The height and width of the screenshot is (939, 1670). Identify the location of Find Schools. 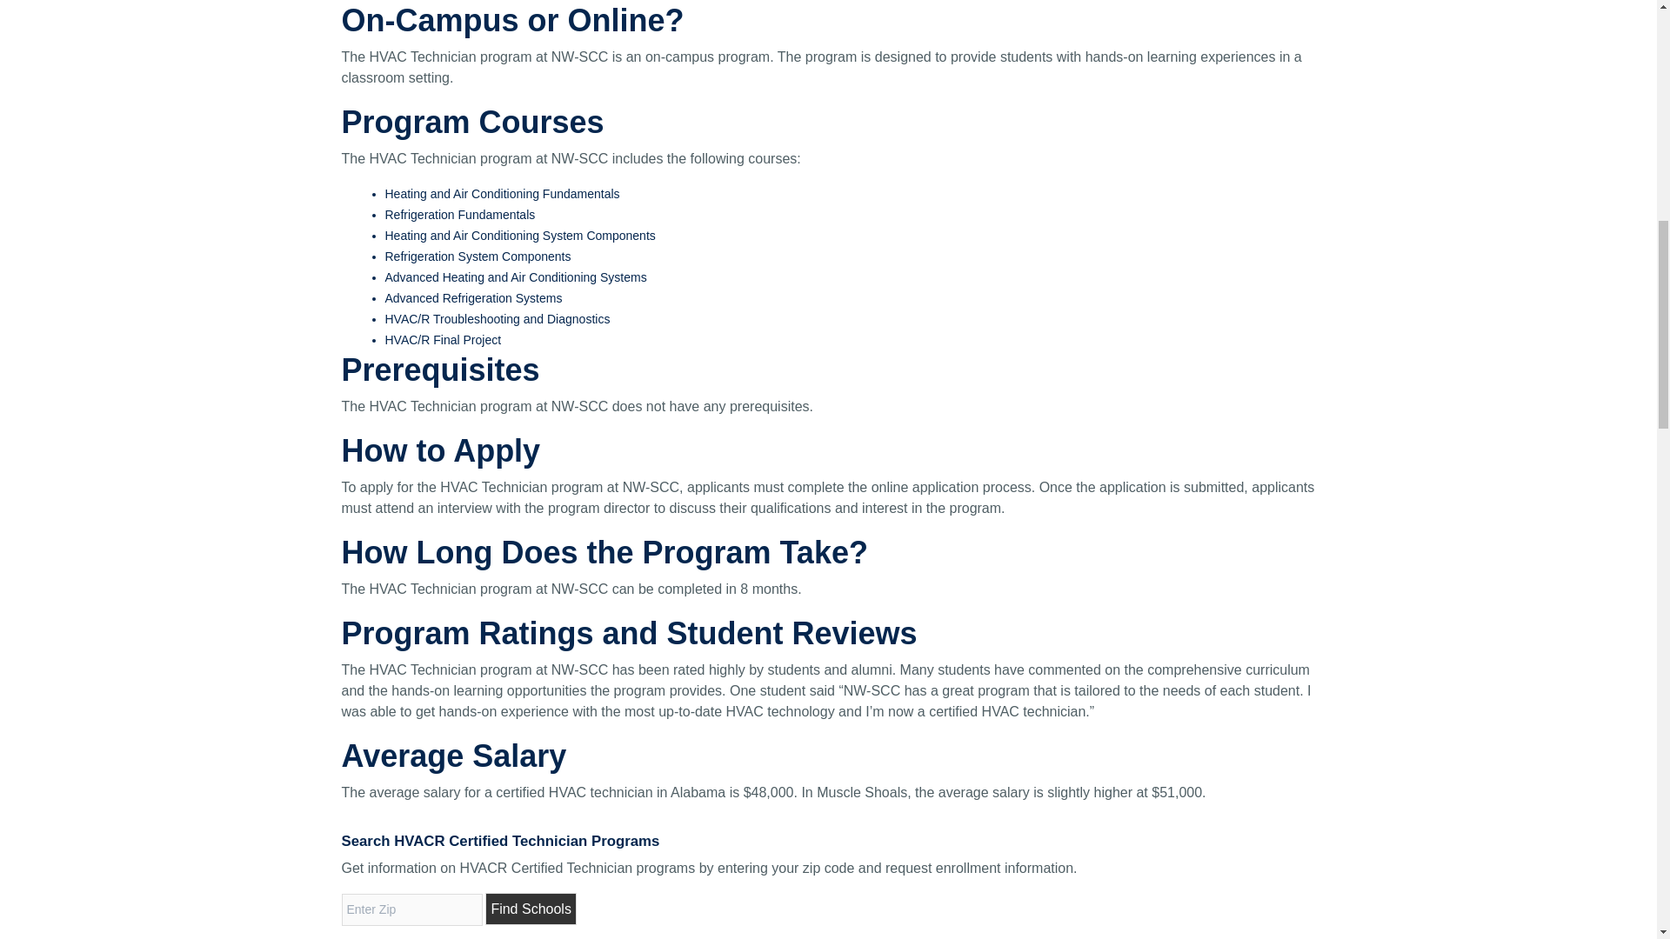
(531, 909).